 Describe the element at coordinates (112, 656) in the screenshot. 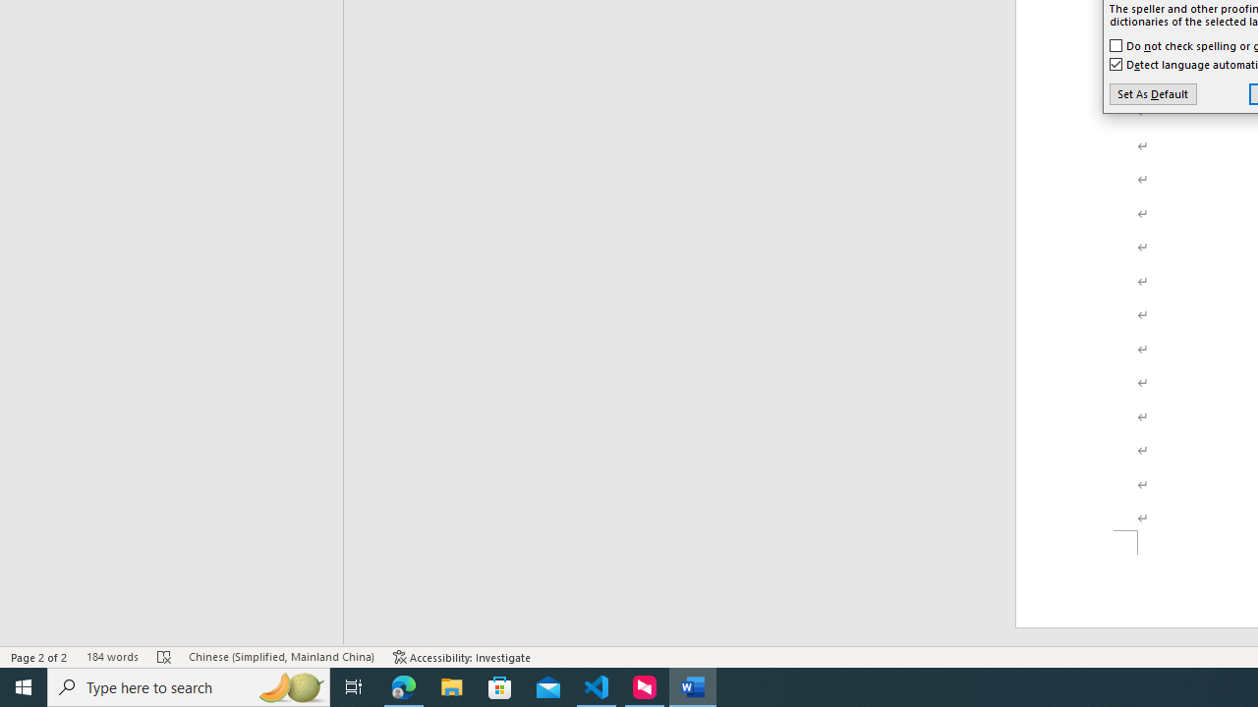

I see `Word Count 184 words` at that location.